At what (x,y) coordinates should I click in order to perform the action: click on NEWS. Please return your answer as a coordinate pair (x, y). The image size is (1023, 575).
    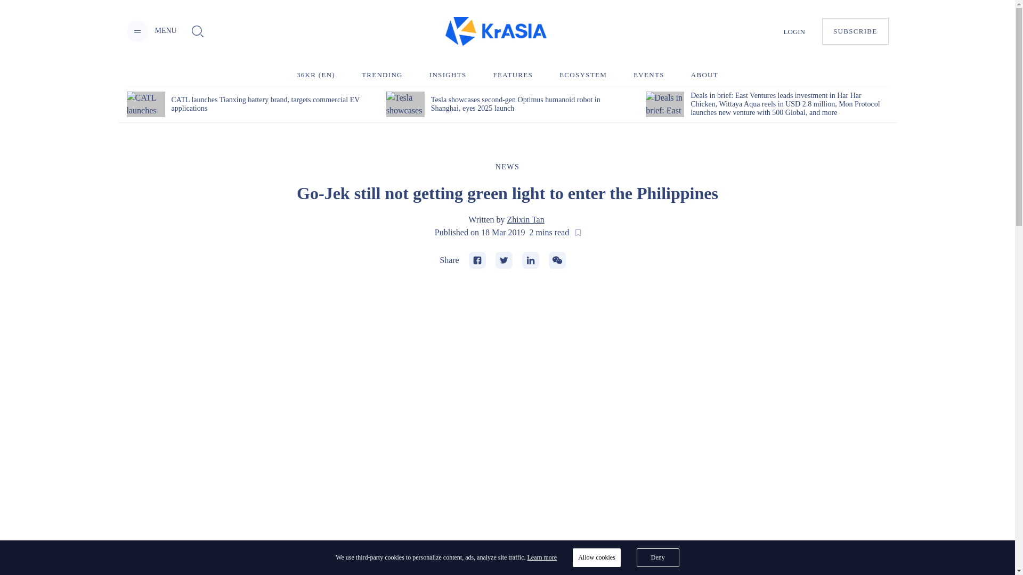
    Looking at the image, I should click on (507, 166).